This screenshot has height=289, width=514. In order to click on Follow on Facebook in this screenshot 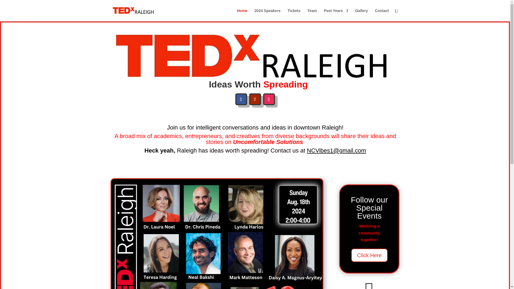, I will do `click(241, 99)`.